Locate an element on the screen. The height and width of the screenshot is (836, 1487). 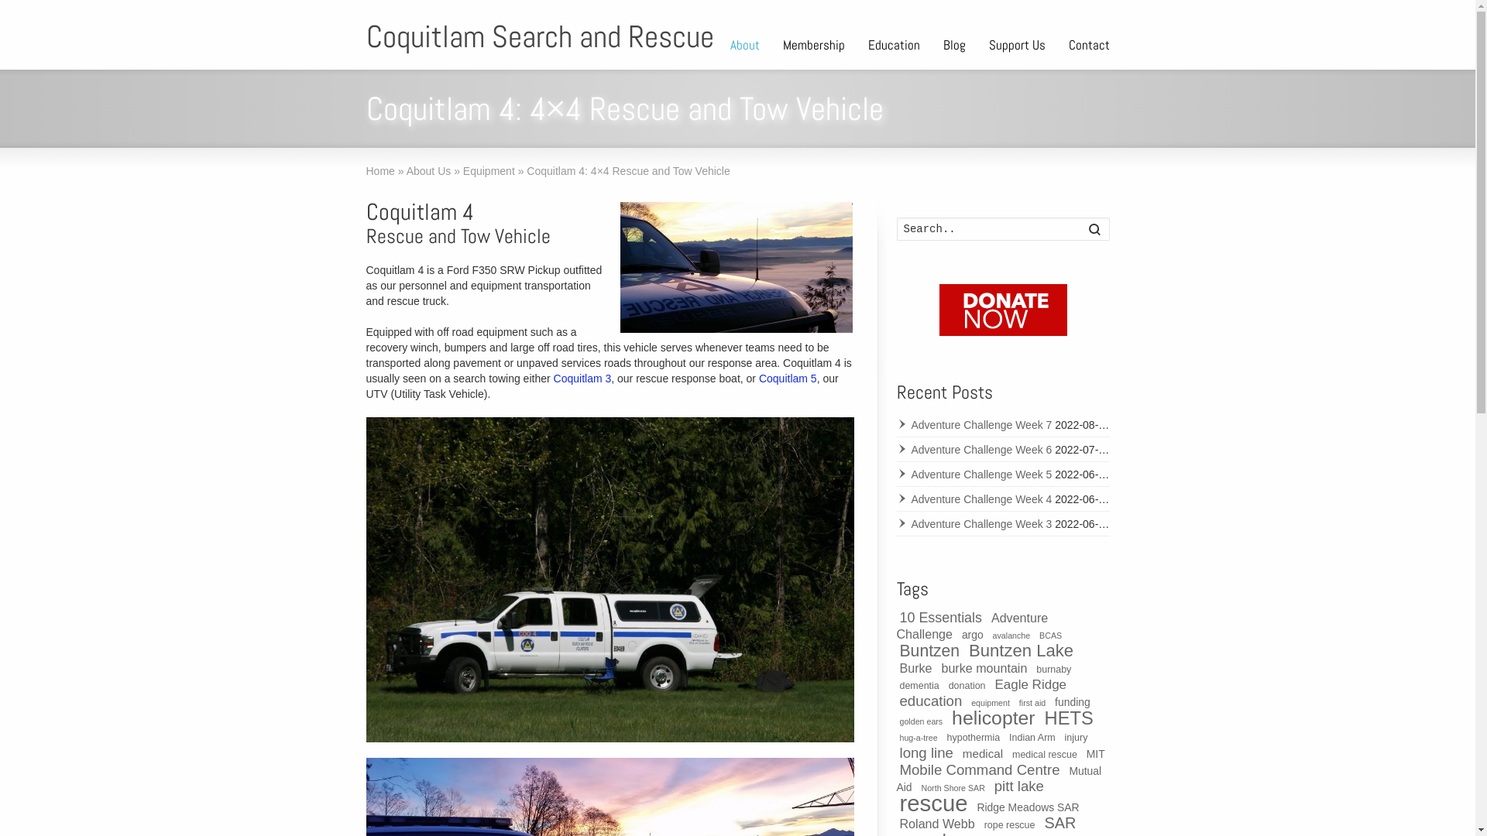
injury is located at coordinates (1077, 738).